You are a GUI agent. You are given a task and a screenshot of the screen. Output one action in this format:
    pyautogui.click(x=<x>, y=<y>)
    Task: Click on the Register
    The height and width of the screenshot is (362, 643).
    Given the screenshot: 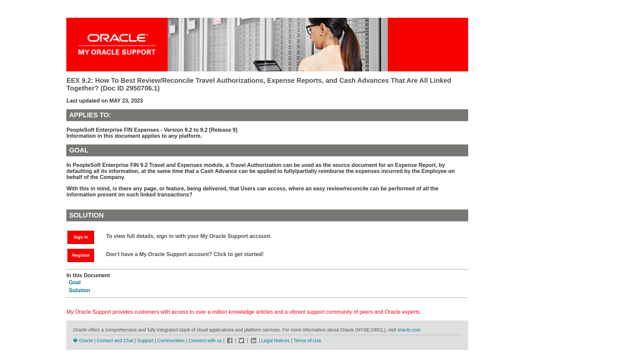 What is the action you would take?
    pyautogui.click(x=80, y=255)
    